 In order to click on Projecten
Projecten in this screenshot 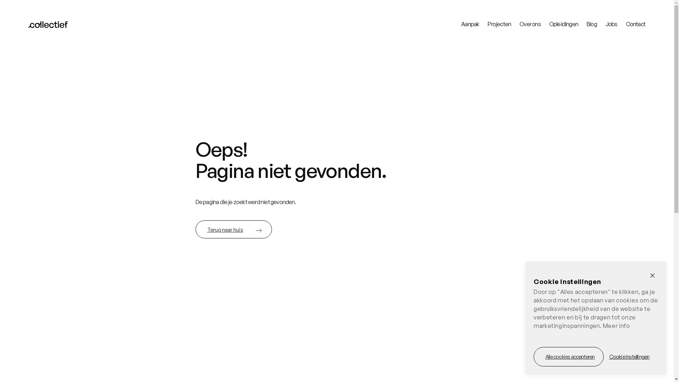, I will do `click(499, 24)`.